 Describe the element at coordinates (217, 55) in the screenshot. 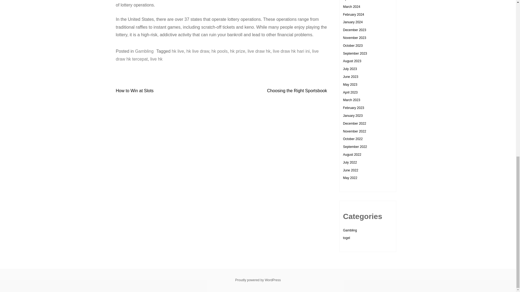

I see `live draw hk tercepat` at that location.